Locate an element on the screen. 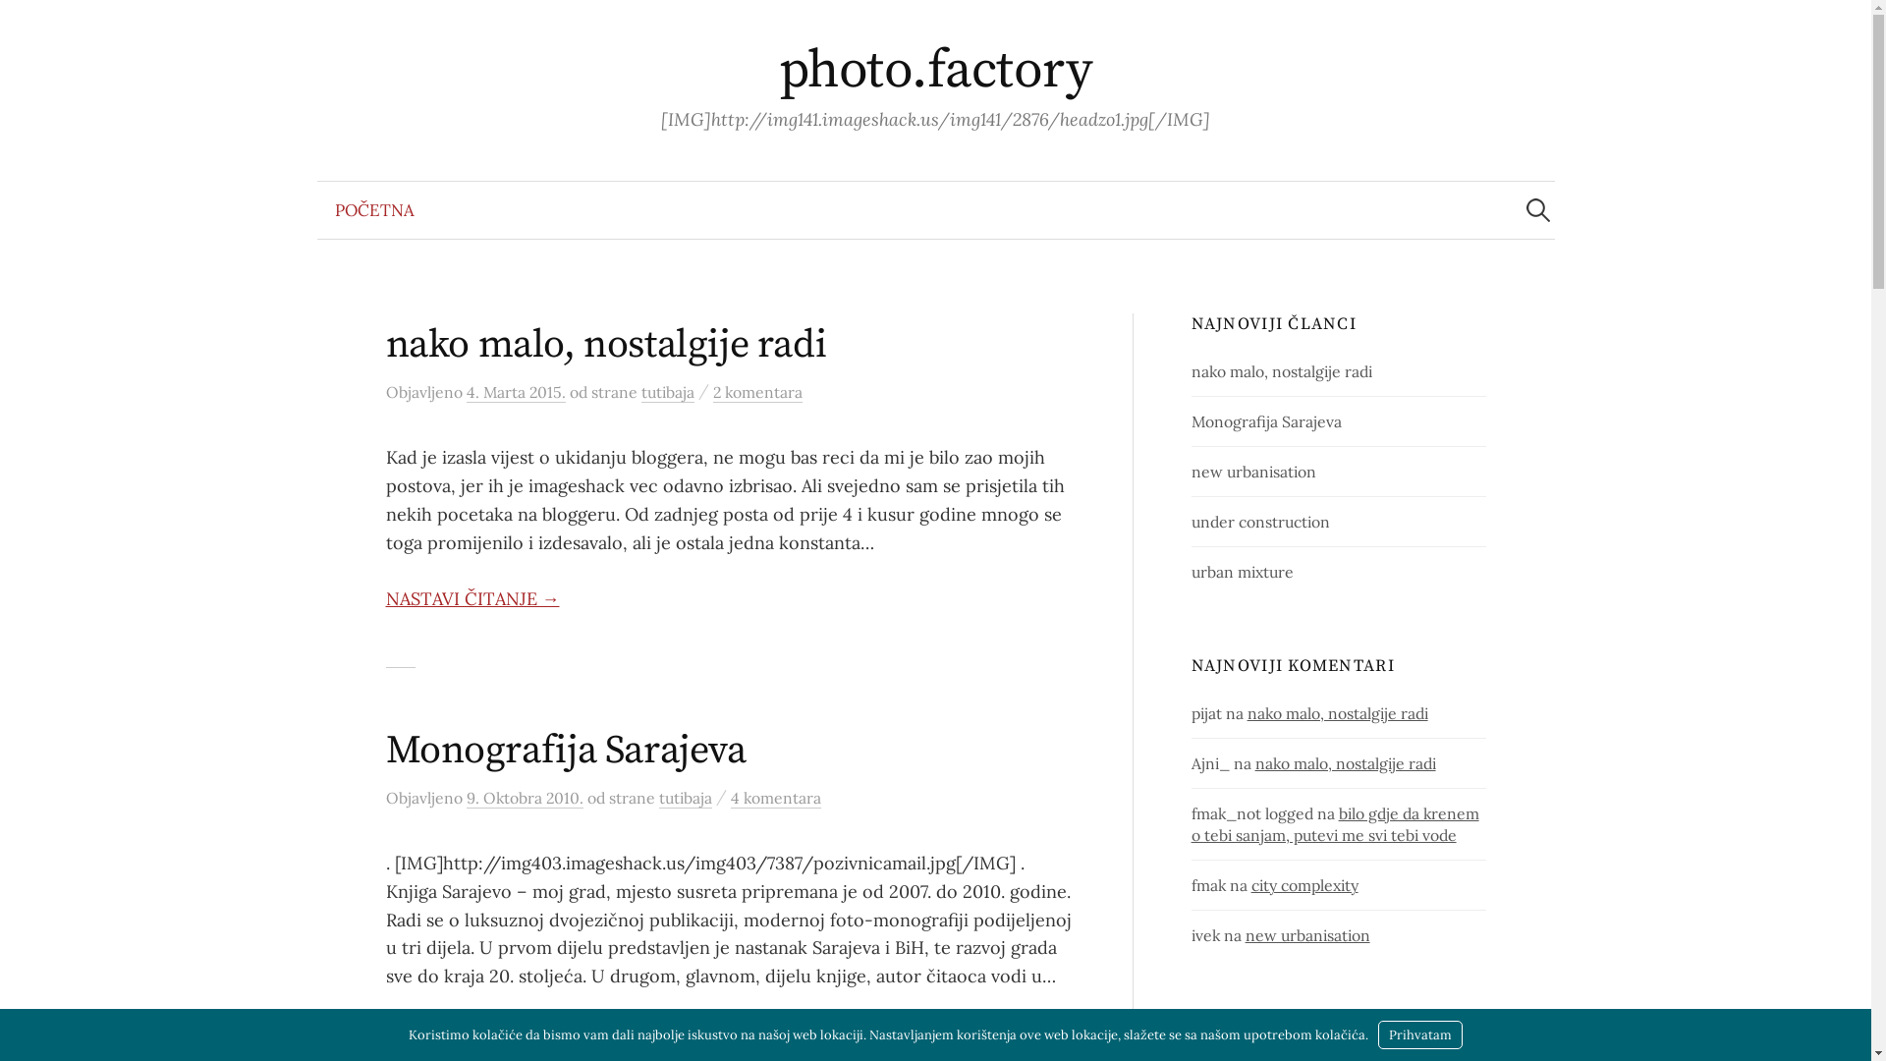 Image resolution: width=1886 pixels, height=1061 pixels. tutibaja is located at coordinates (667, 393).